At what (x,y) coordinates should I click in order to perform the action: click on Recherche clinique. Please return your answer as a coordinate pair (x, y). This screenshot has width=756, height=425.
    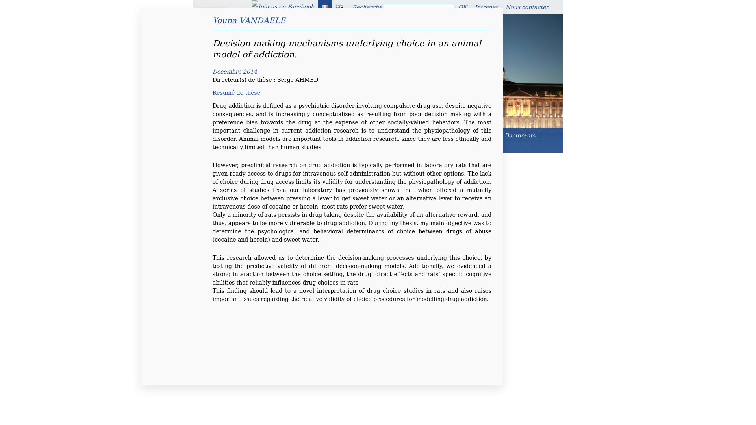
    Looking at the image, I should click on (396, 135).